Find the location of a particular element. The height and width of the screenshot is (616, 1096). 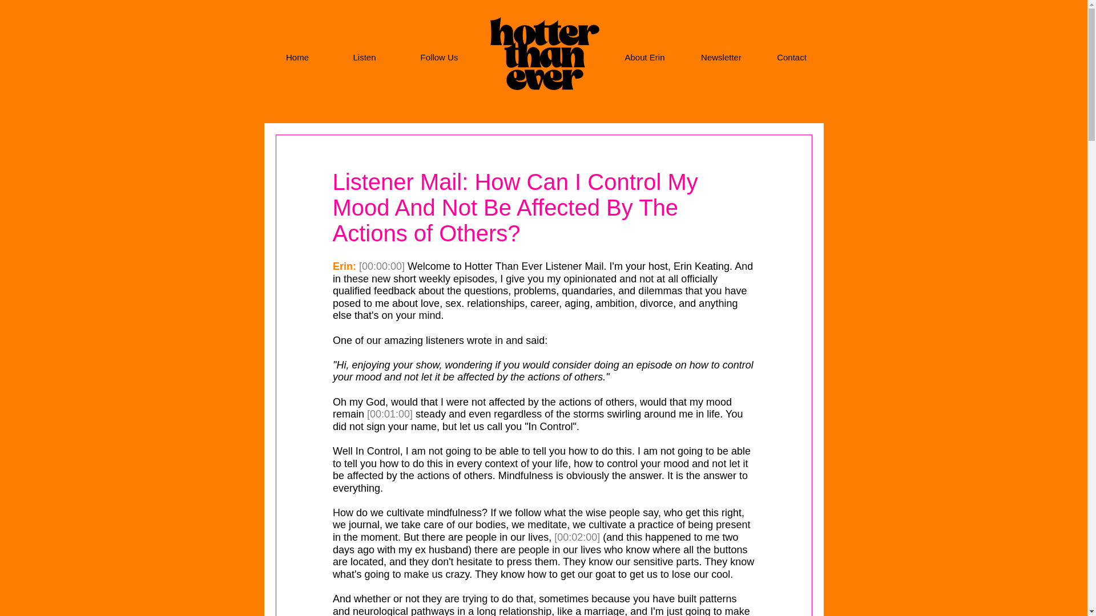

Newsletter is located at coordinates (722, 57).